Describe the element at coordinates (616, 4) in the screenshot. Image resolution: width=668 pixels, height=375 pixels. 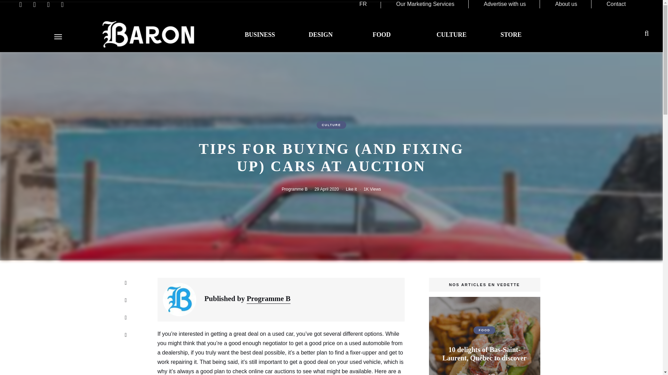
I see `Contact` at that location.